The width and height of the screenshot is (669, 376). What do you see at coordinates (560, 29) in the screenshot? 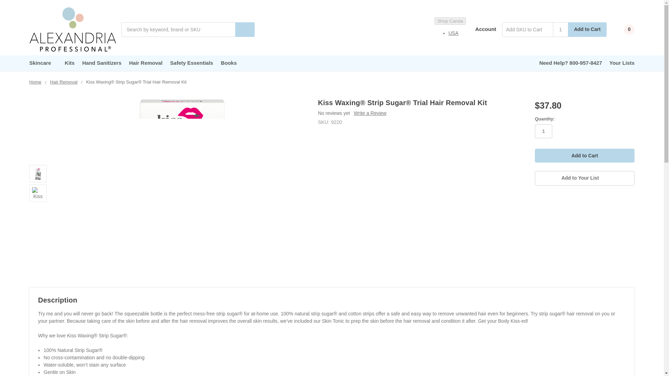
I see `1` at bounding box center [560, 29].